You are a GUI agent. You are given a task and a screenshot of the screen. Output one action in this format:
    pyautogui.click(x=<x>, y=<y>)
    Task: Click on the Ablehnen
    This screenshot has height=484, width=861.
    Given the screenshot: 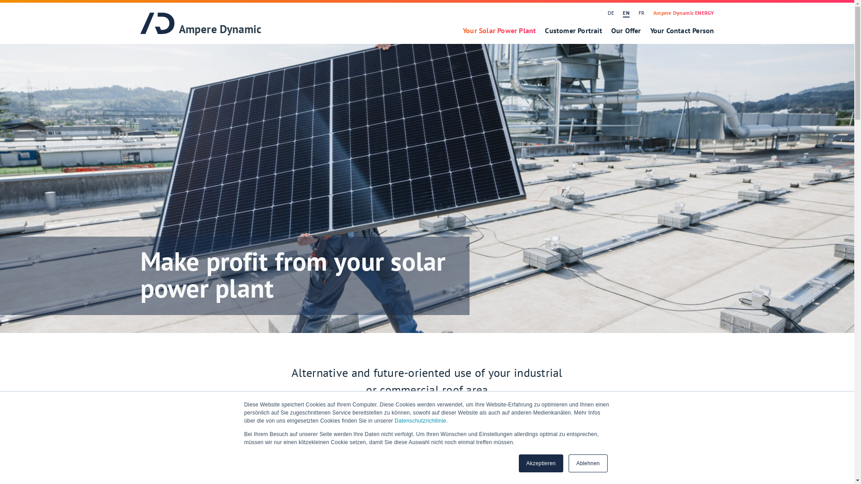 What is the action you would take?
    pyautogui.click(x=588, y=463)
    